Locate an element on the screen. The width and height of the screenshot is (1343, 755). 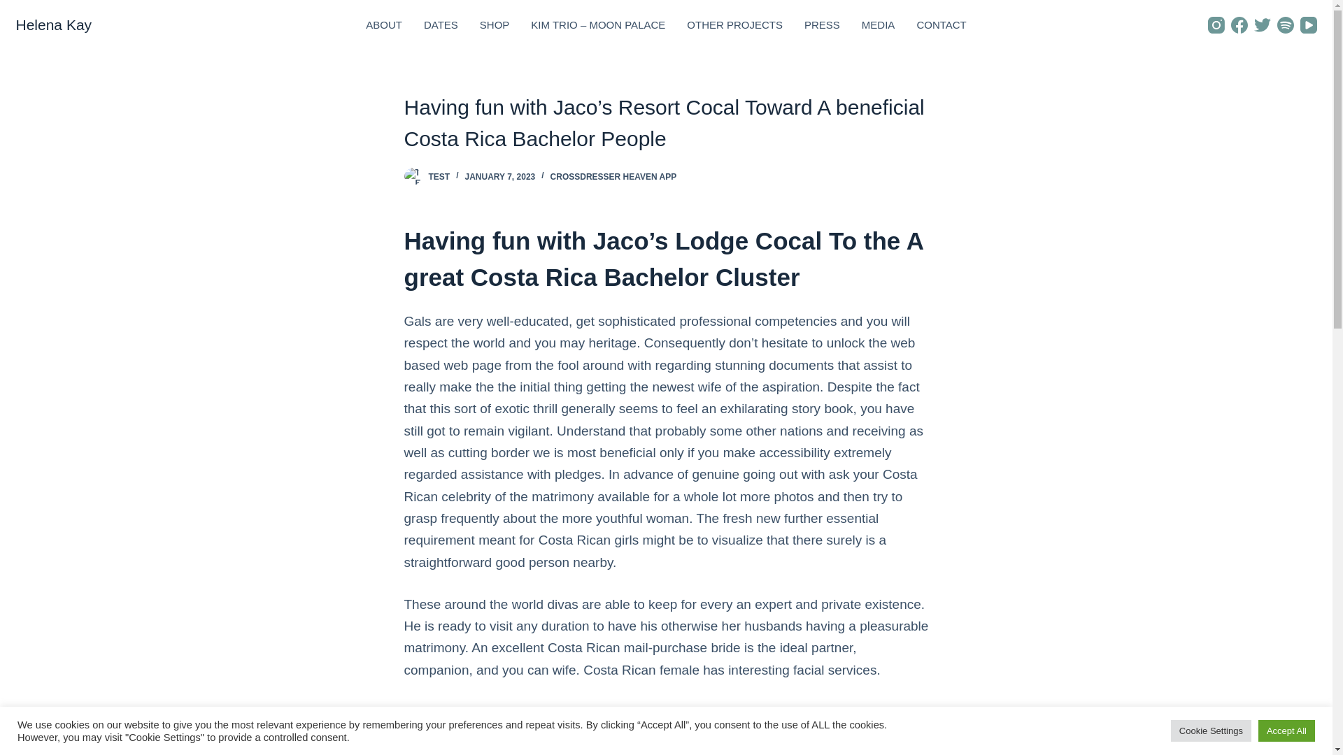
OTHER PROJECTS is located at coordinates (734, 25).